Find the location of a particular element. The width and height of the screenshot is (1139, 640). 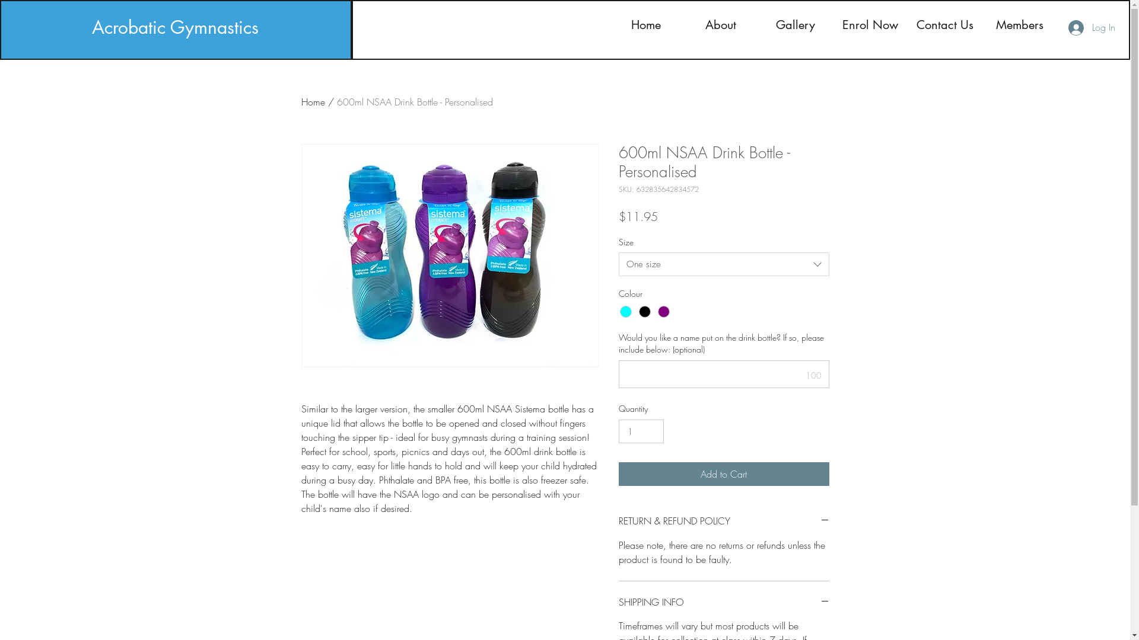

About is located at coordinates (721, 25).